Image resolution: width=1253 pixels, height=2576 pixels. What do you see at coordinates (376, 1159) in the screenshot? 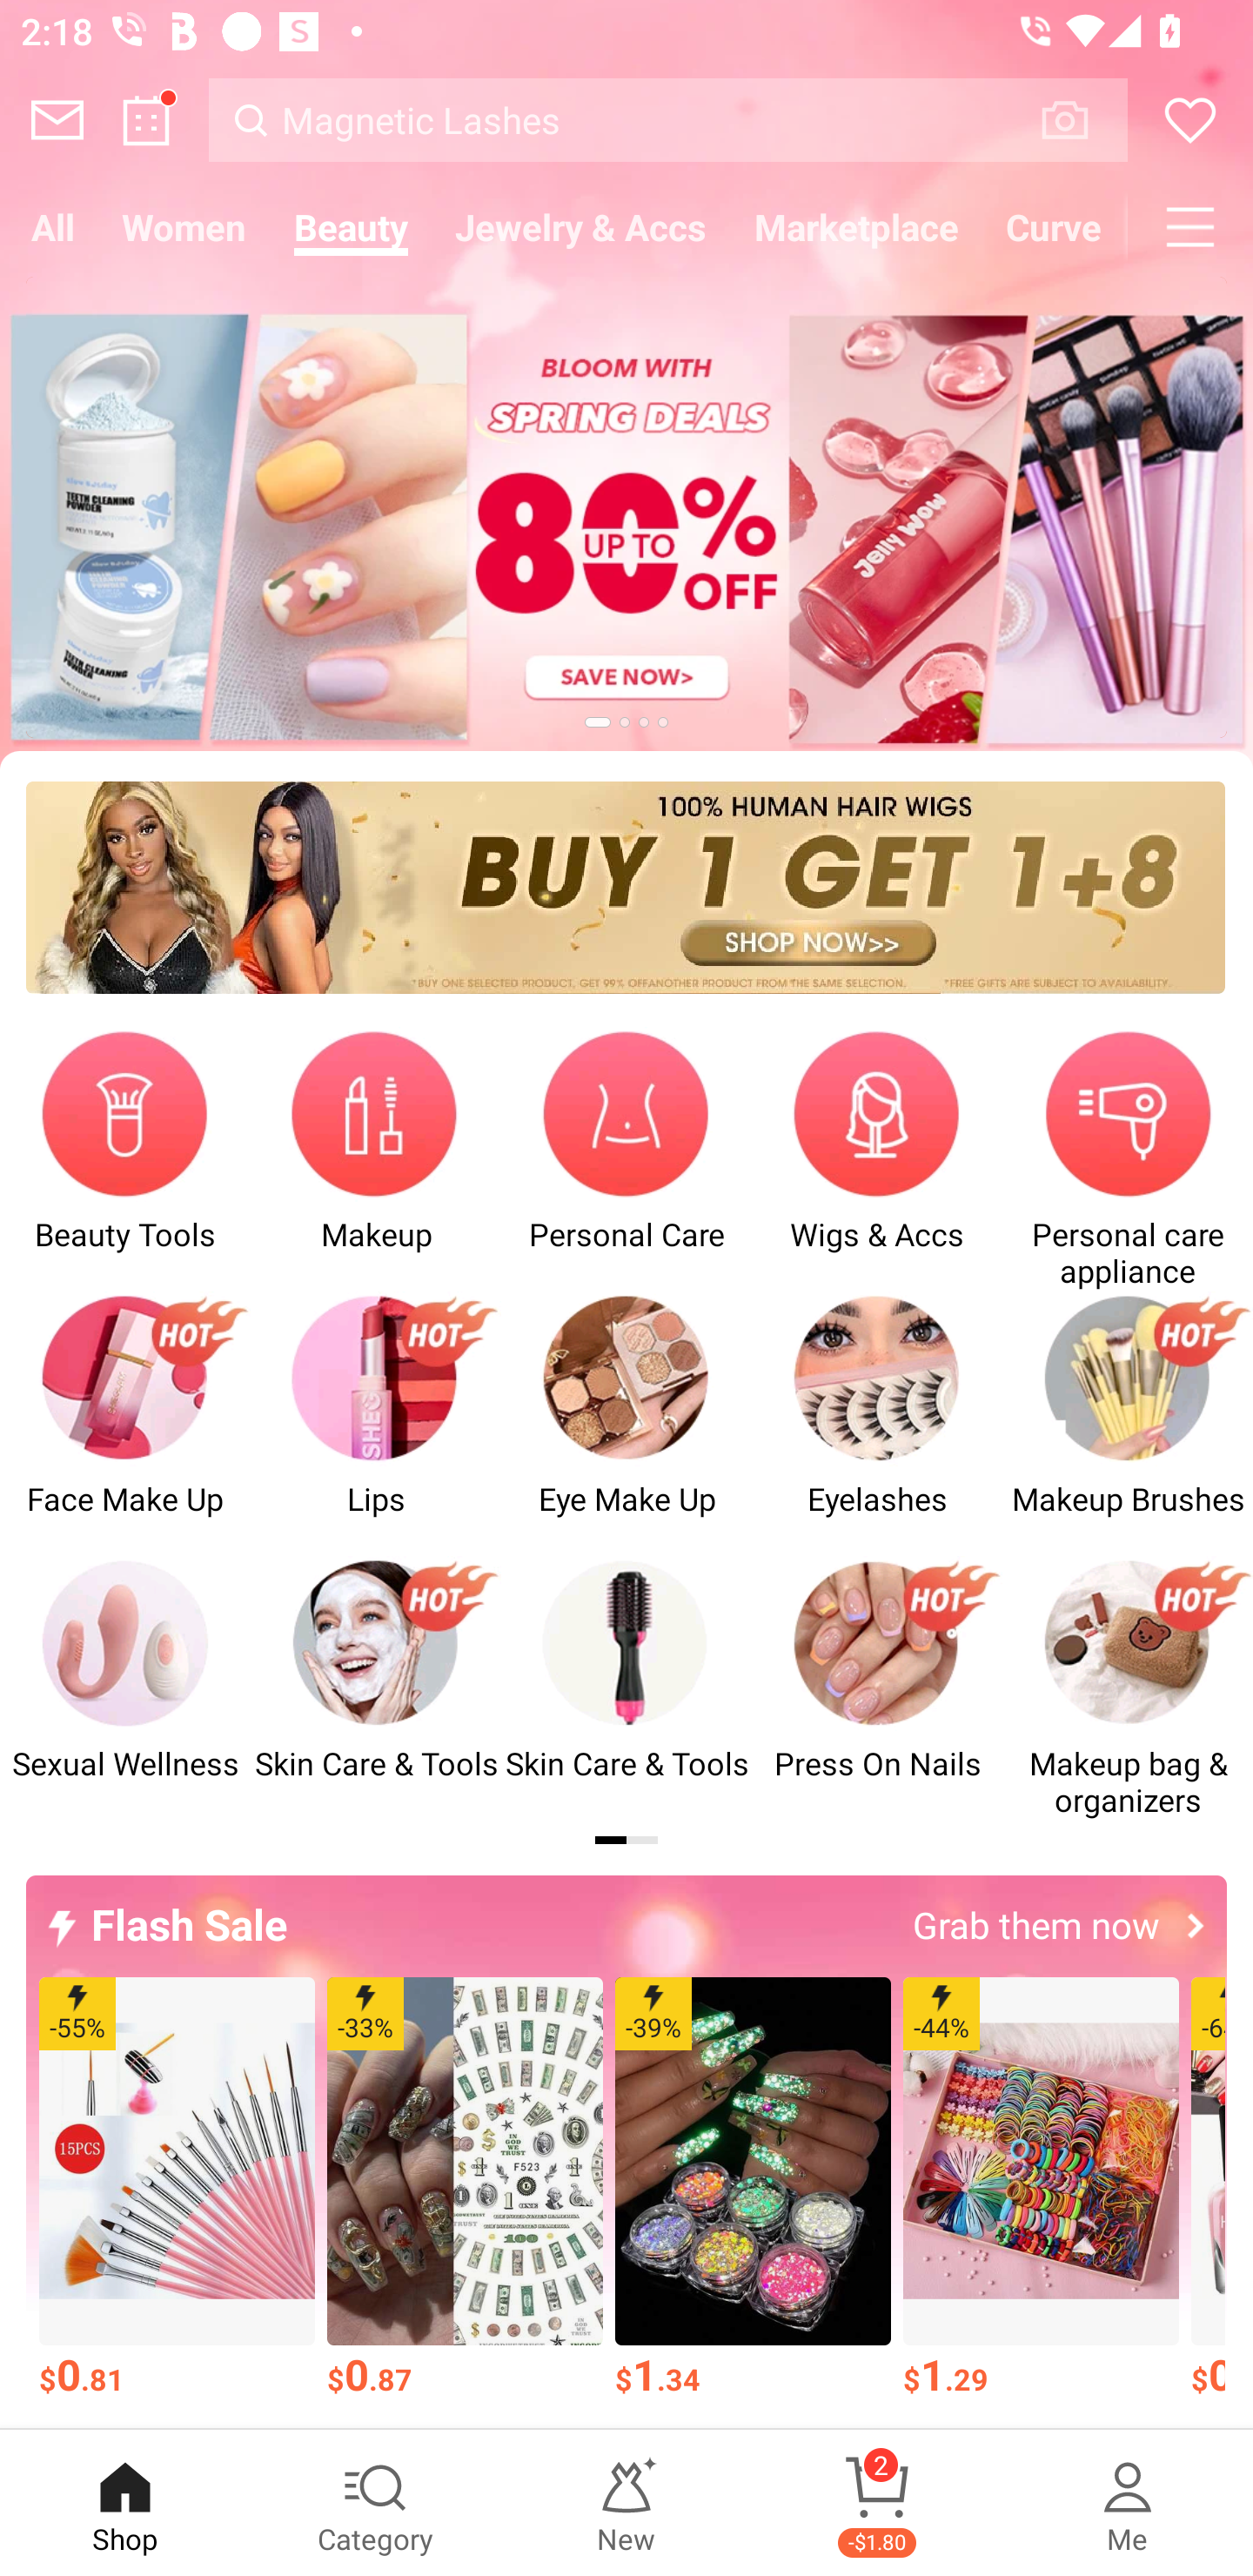
I see `Makeup` at bounding box center [376, 1159].